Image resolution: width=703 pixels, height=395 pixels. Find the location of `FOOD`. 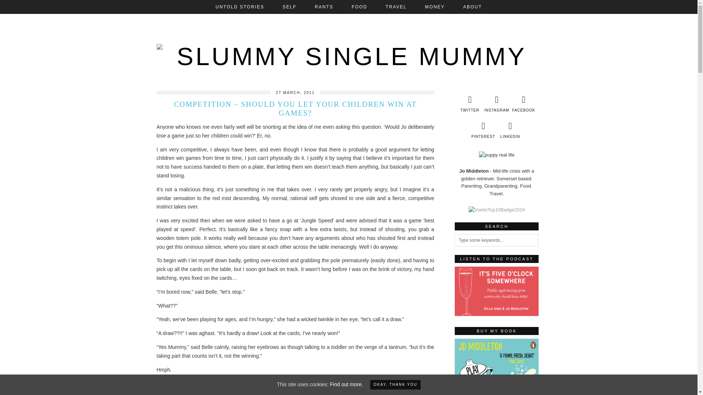

FOOD is located at coordinates (359, 7).